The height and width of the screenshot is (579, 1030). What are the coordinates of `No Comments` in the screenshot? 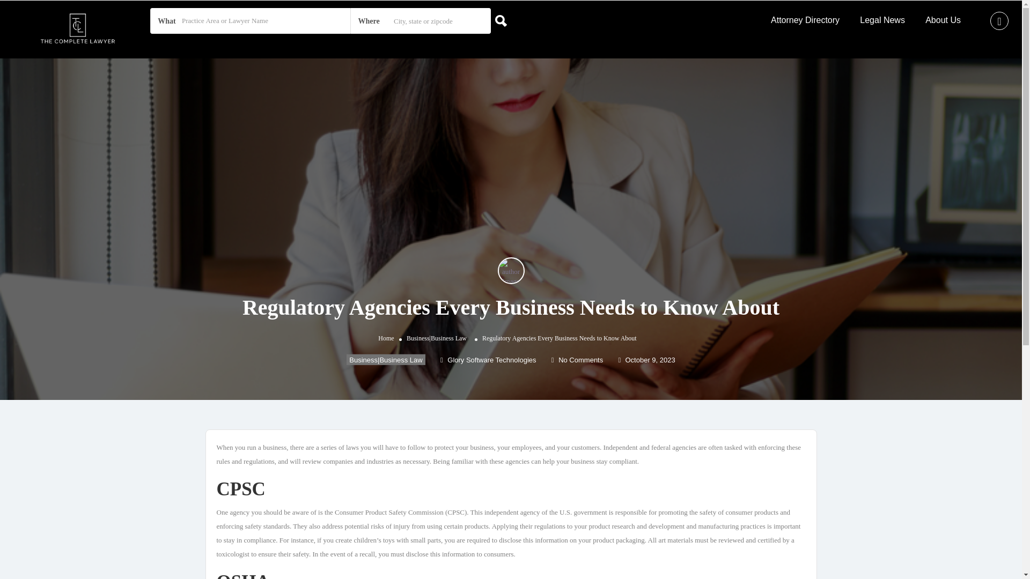 It's located at (577, 360).